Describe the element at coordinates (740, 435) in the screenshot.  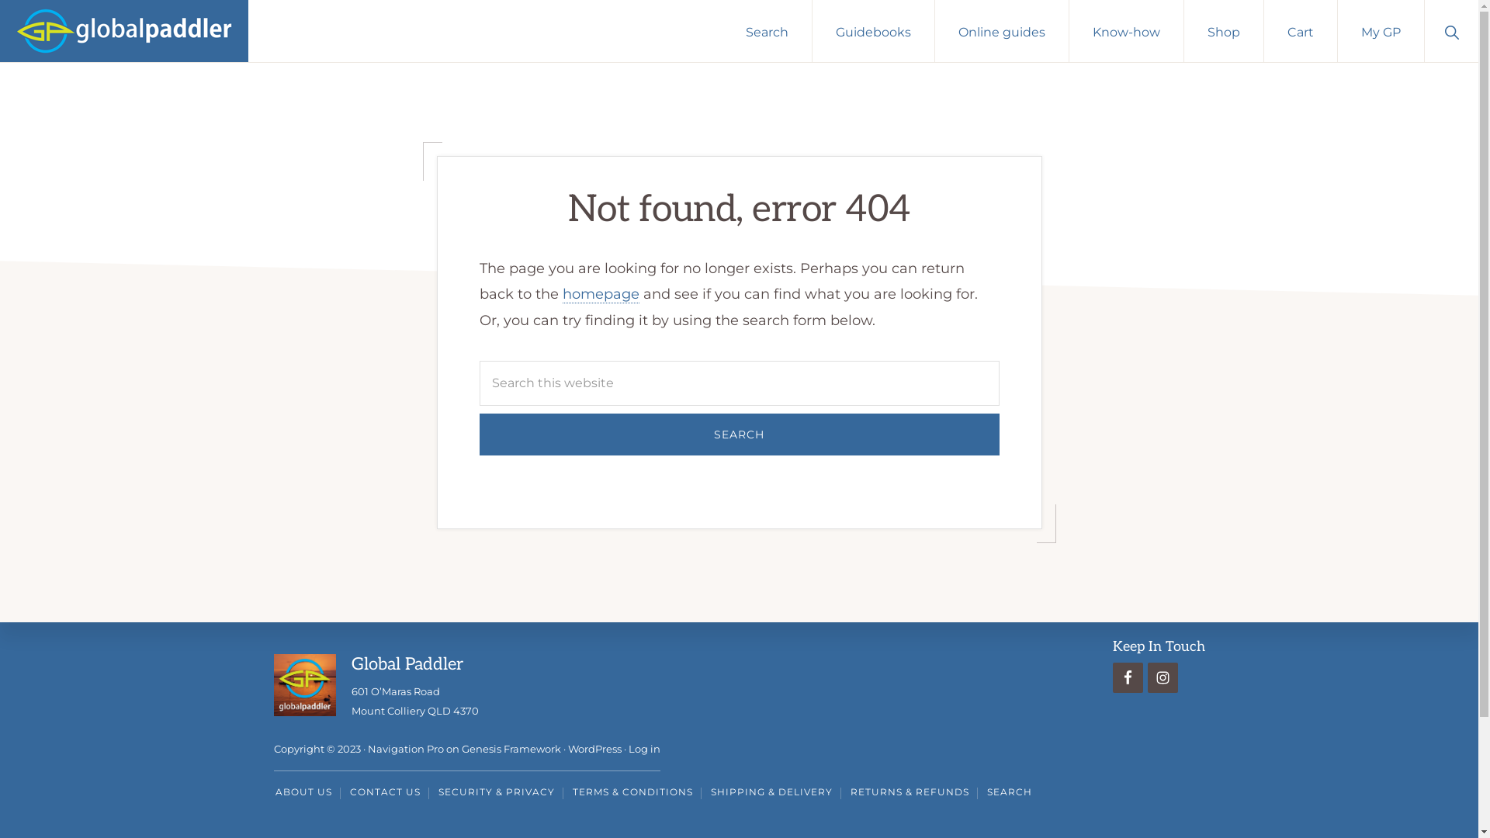
I see `Search` at that location.